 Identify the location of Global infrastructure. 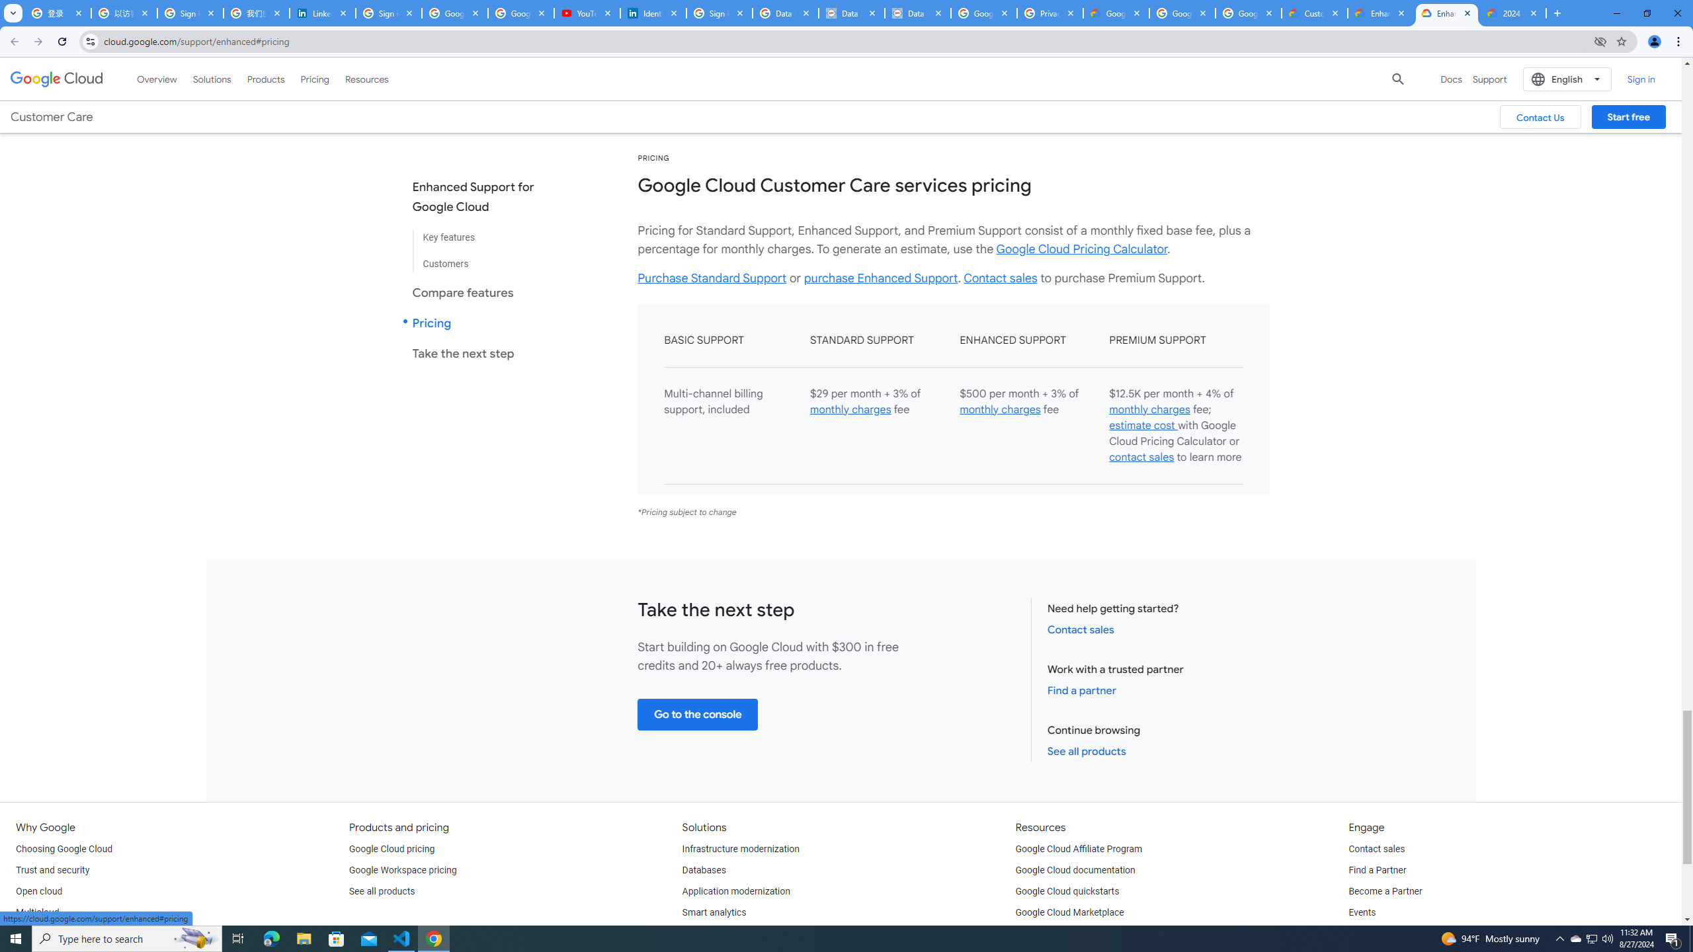
(58, 933).